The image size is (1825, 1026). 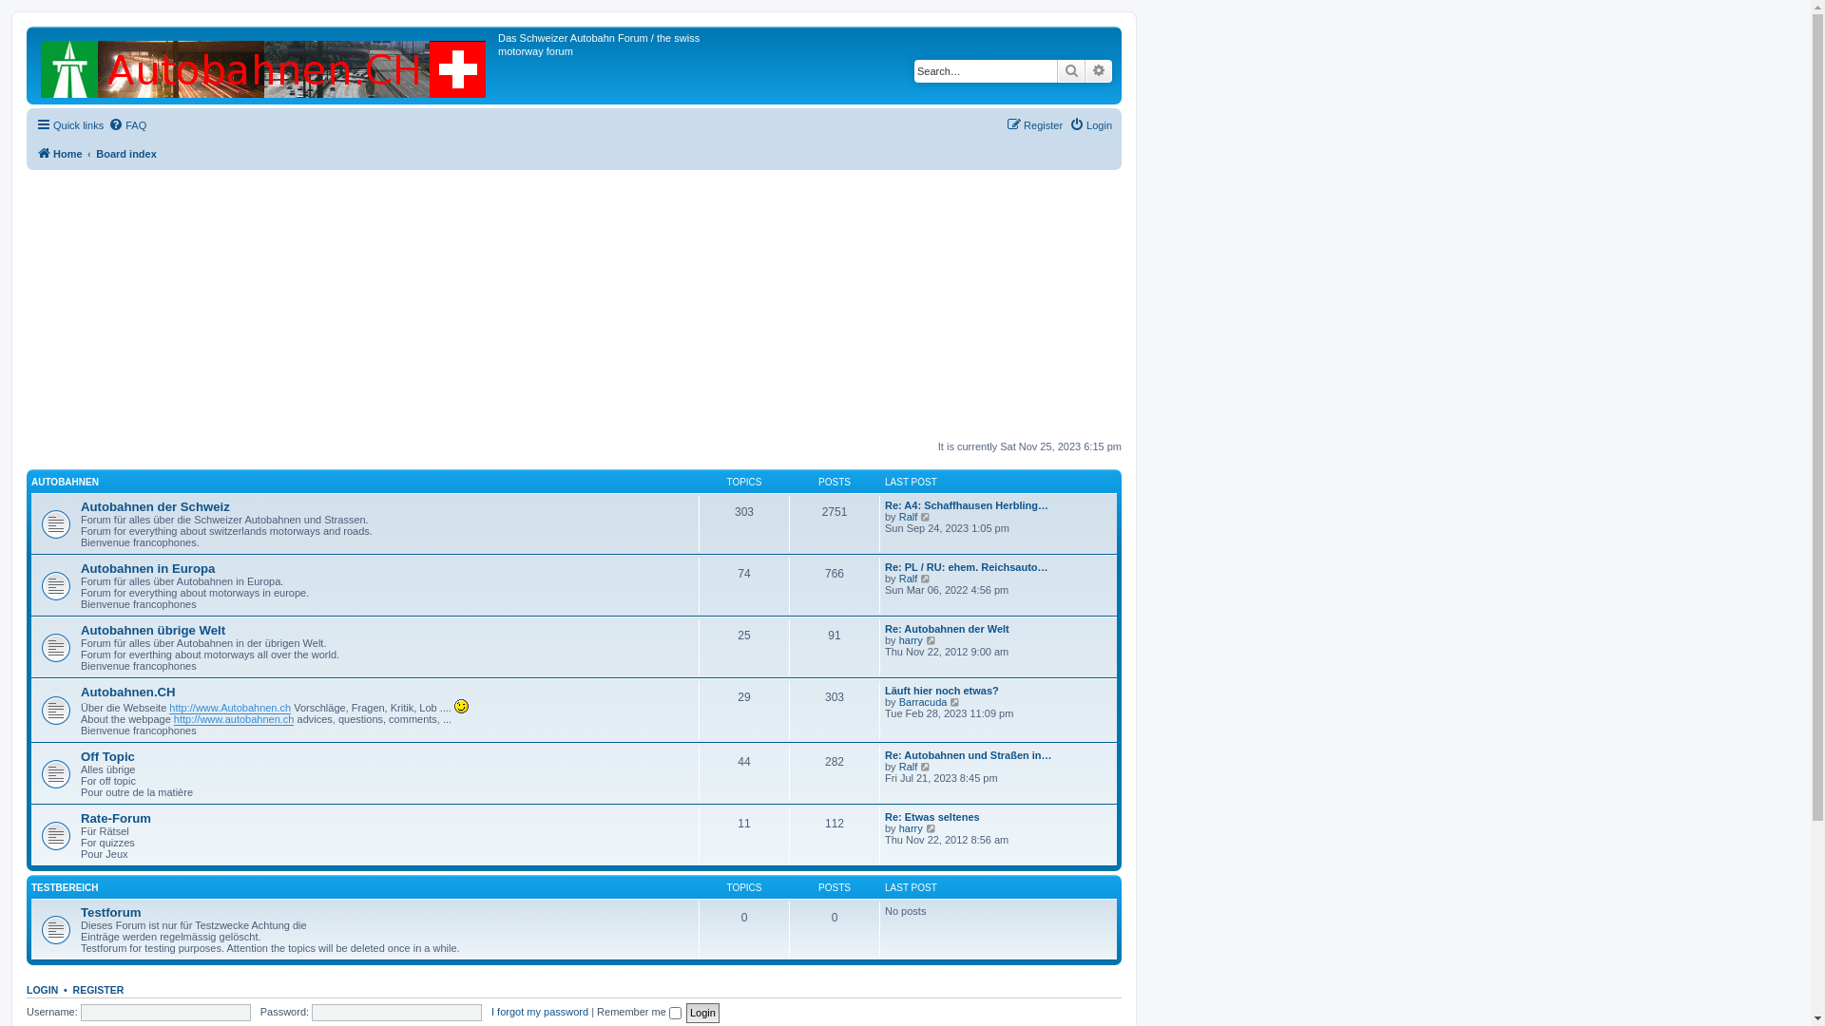 I want to click on Ralf, so click(x=909, y=767).